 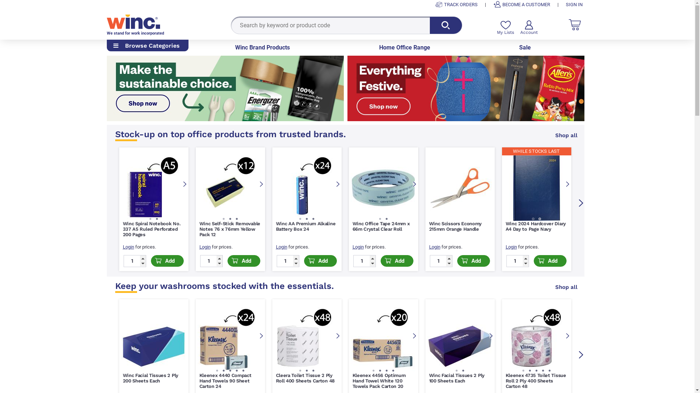 What do you see at coordinates (521, 4) in the screenshot?
I see `BECOME A CUSTOMER` at bounding box center [521, 4].